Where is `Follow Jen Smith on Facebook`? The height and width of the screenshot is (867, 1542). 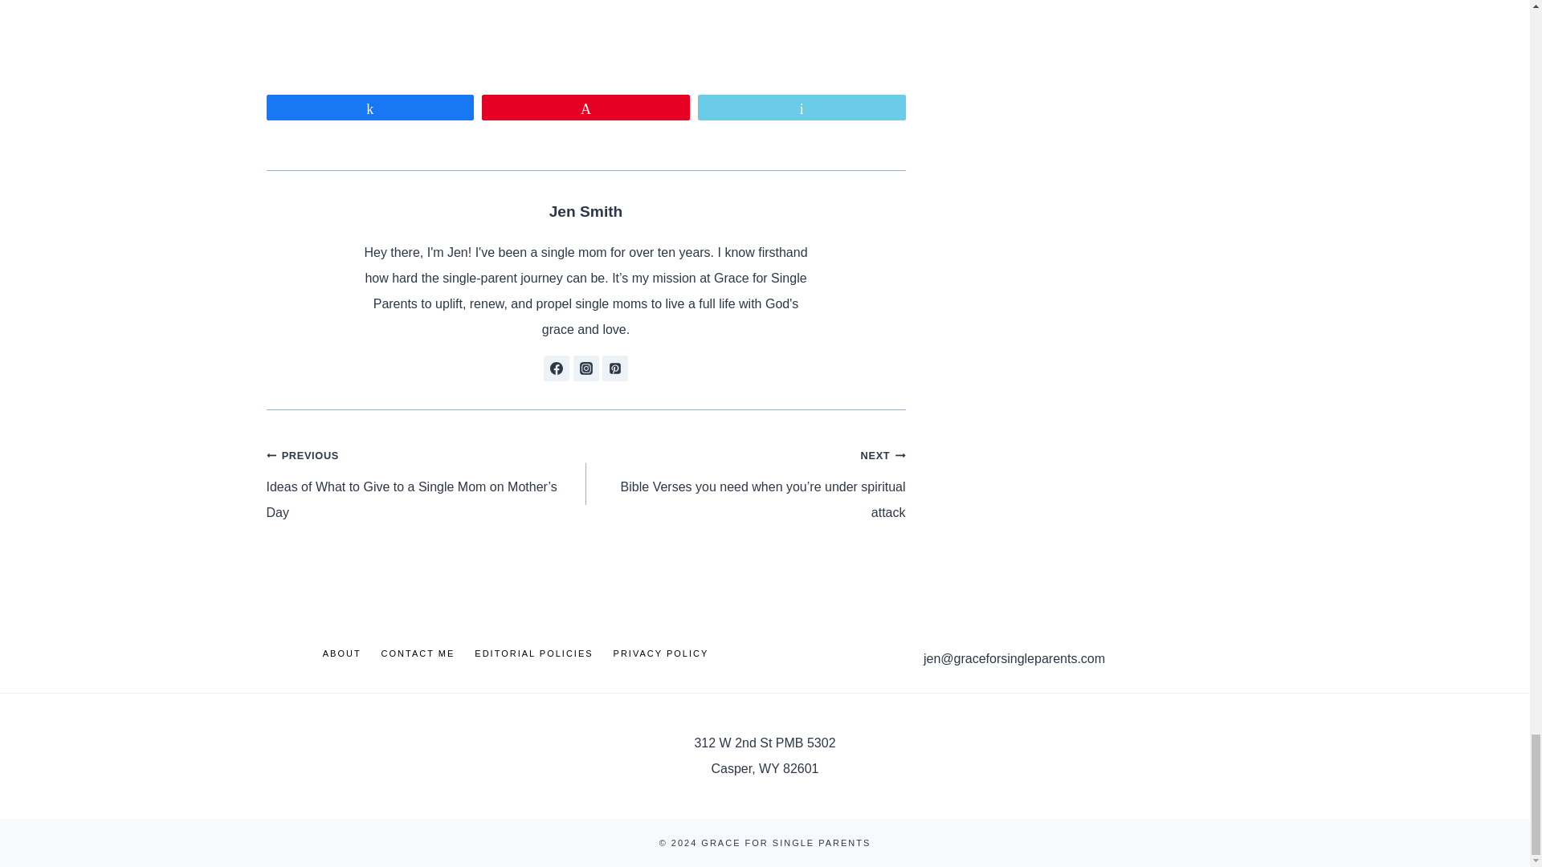
Follow Jen Smith on Facebook is located at coordinates (556, 368).